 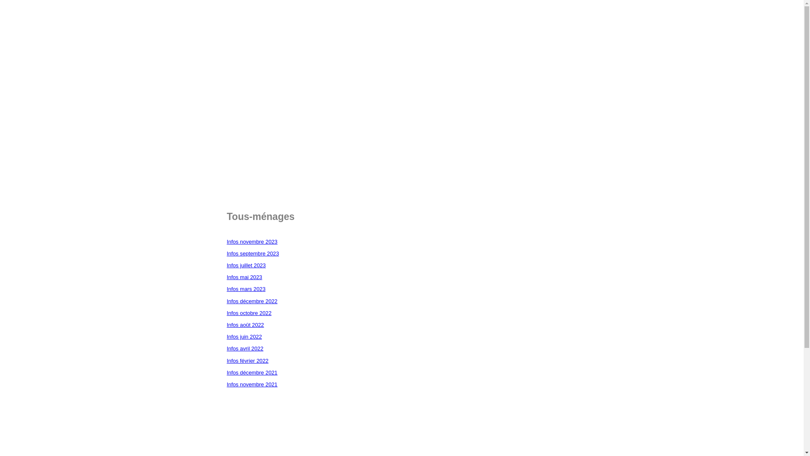 I want to click on Infos octobre 2022, so click(x=249, y=313).